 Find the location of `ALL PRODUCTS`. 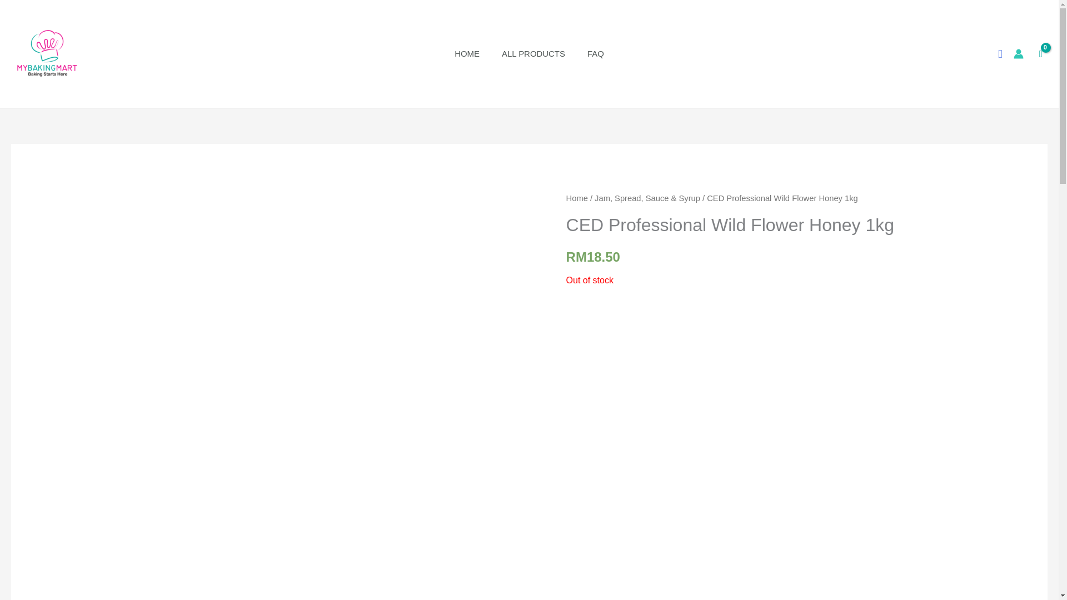

ALL PRODUCTS is located at coordinates (533, 54).